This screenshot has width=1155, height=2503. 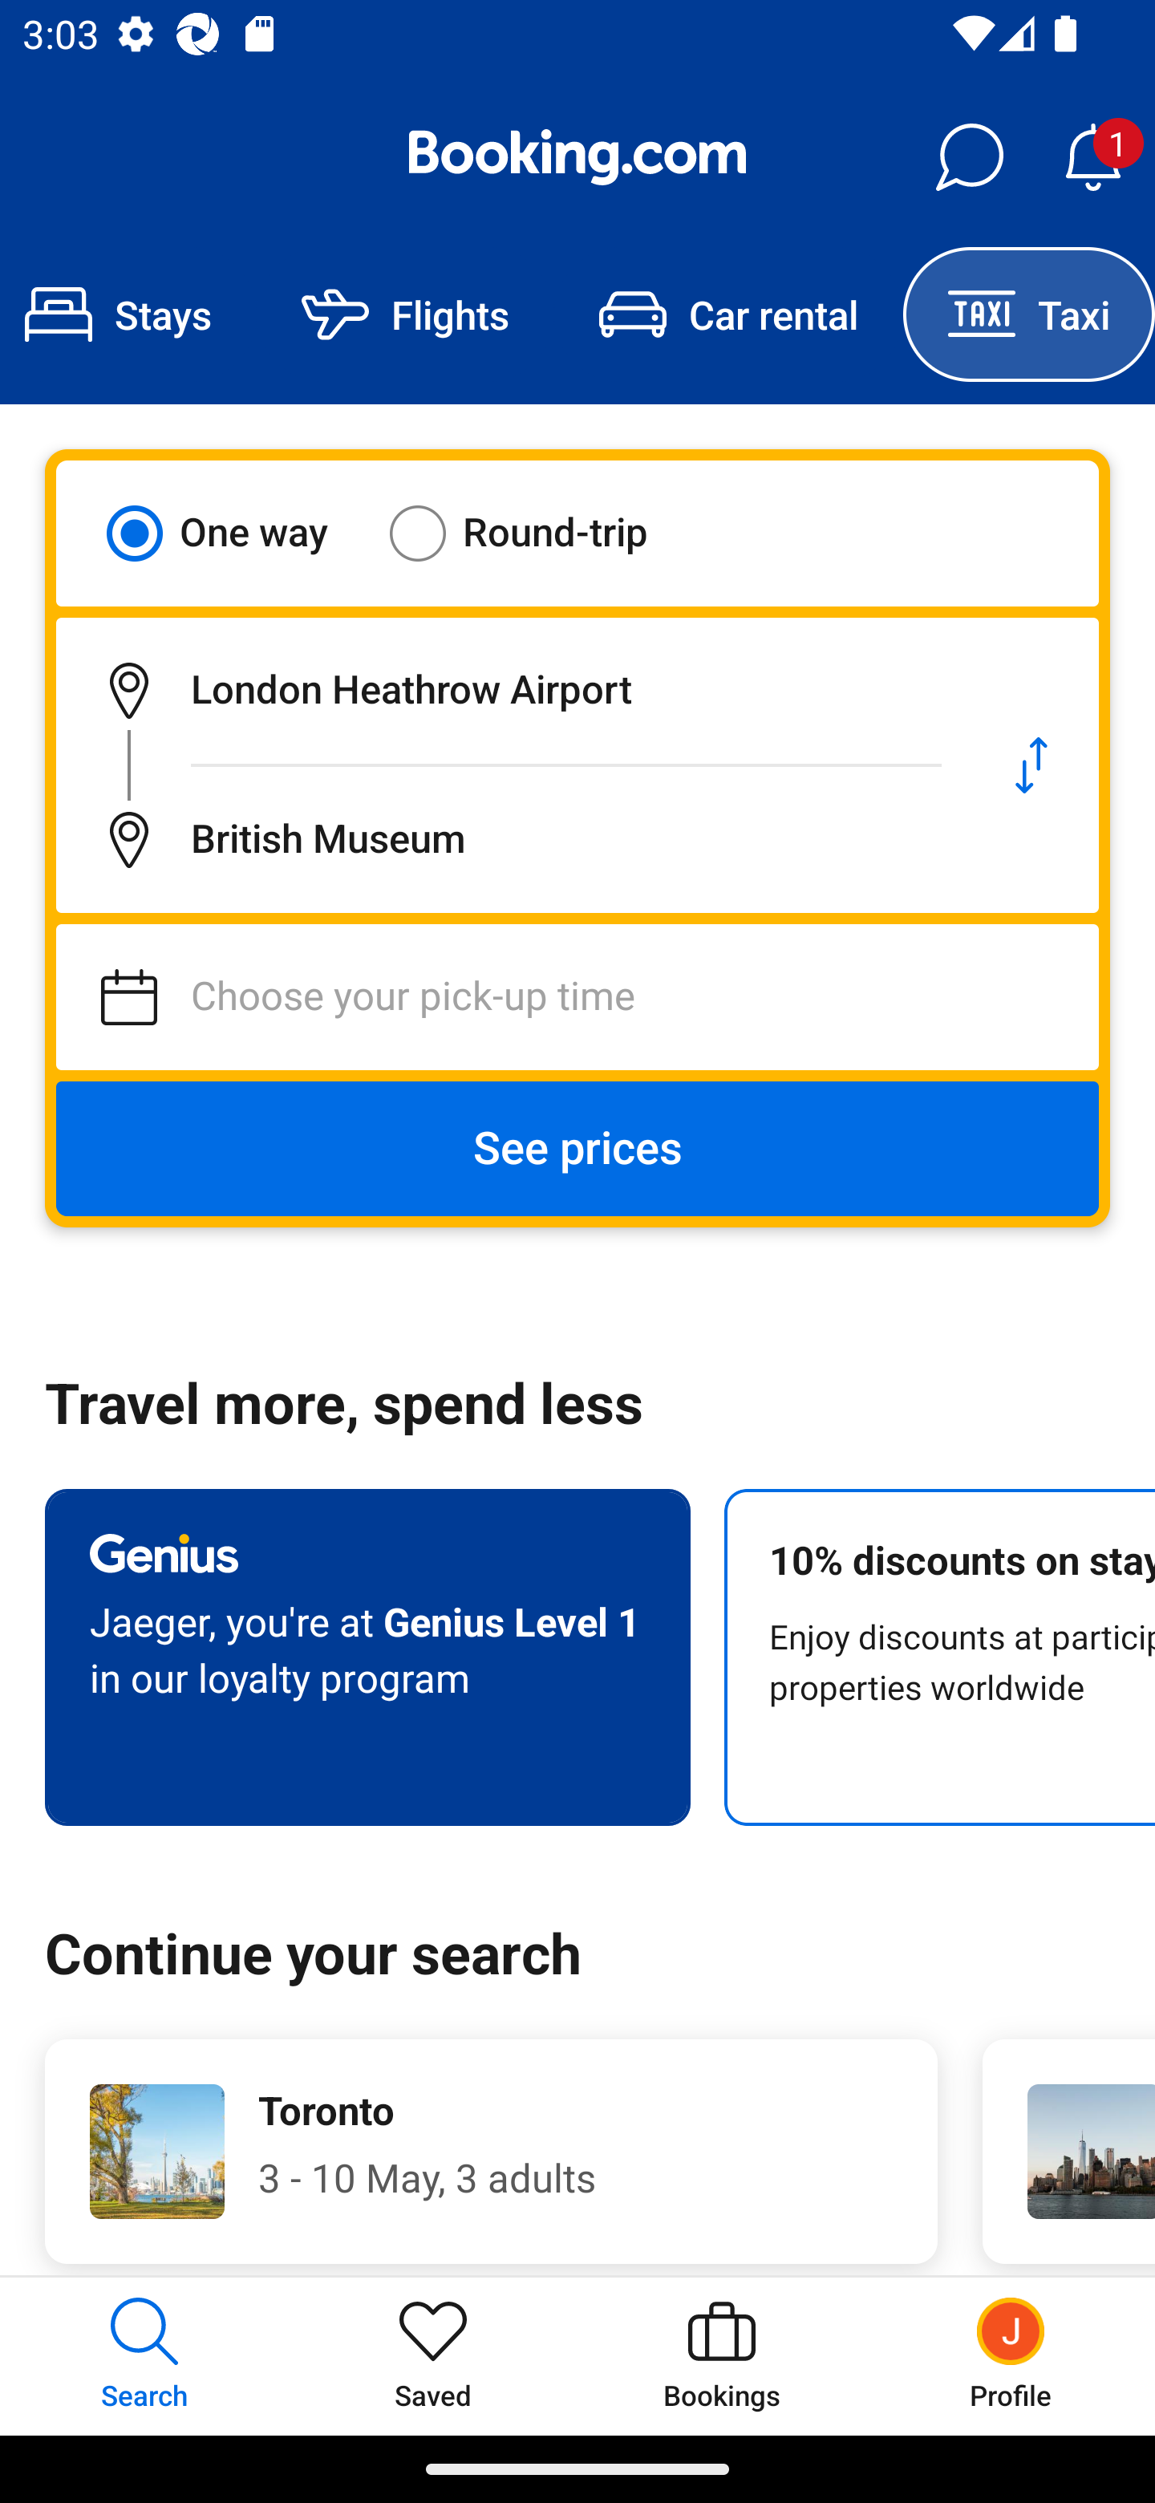 I want to click on Messages, so click(x=969, y=157).